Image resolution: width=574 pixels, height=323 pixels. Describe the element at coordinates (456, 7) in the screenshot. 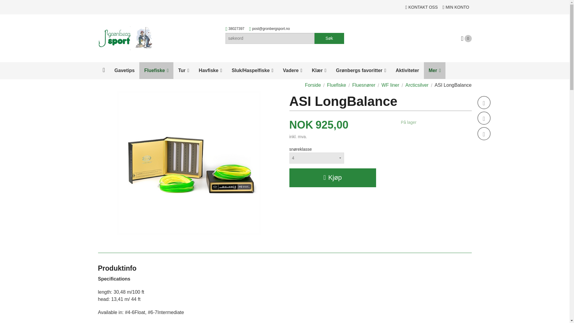

I see `MIN KONTO` at that location.